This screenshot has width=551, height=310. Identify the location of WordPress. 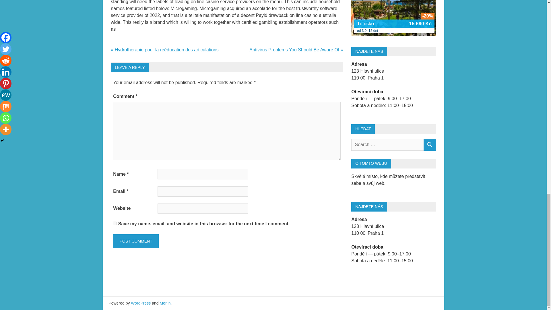
(141, 303).